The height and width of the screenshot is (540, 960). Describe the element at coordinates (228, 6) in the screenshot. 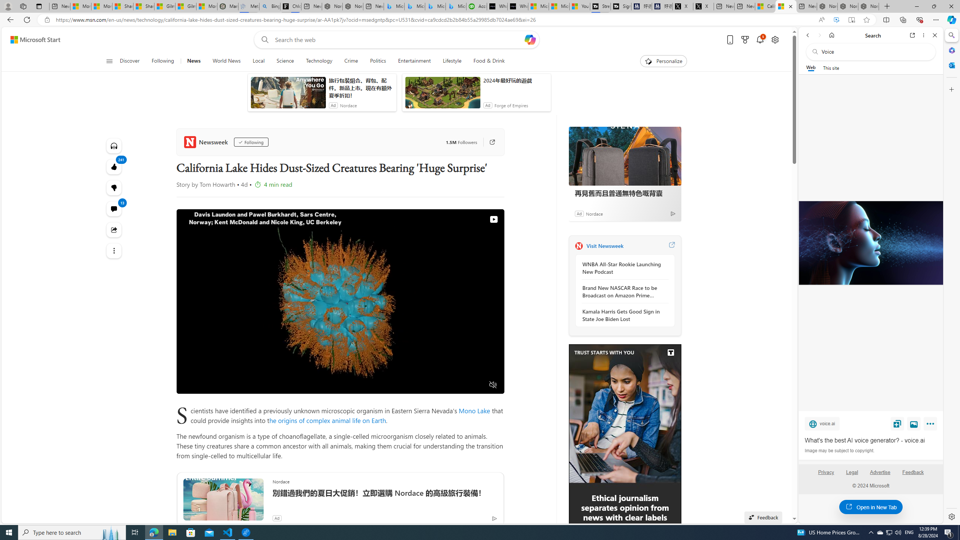

I see `Manatee Mortality Statistics | FWC` at that location.